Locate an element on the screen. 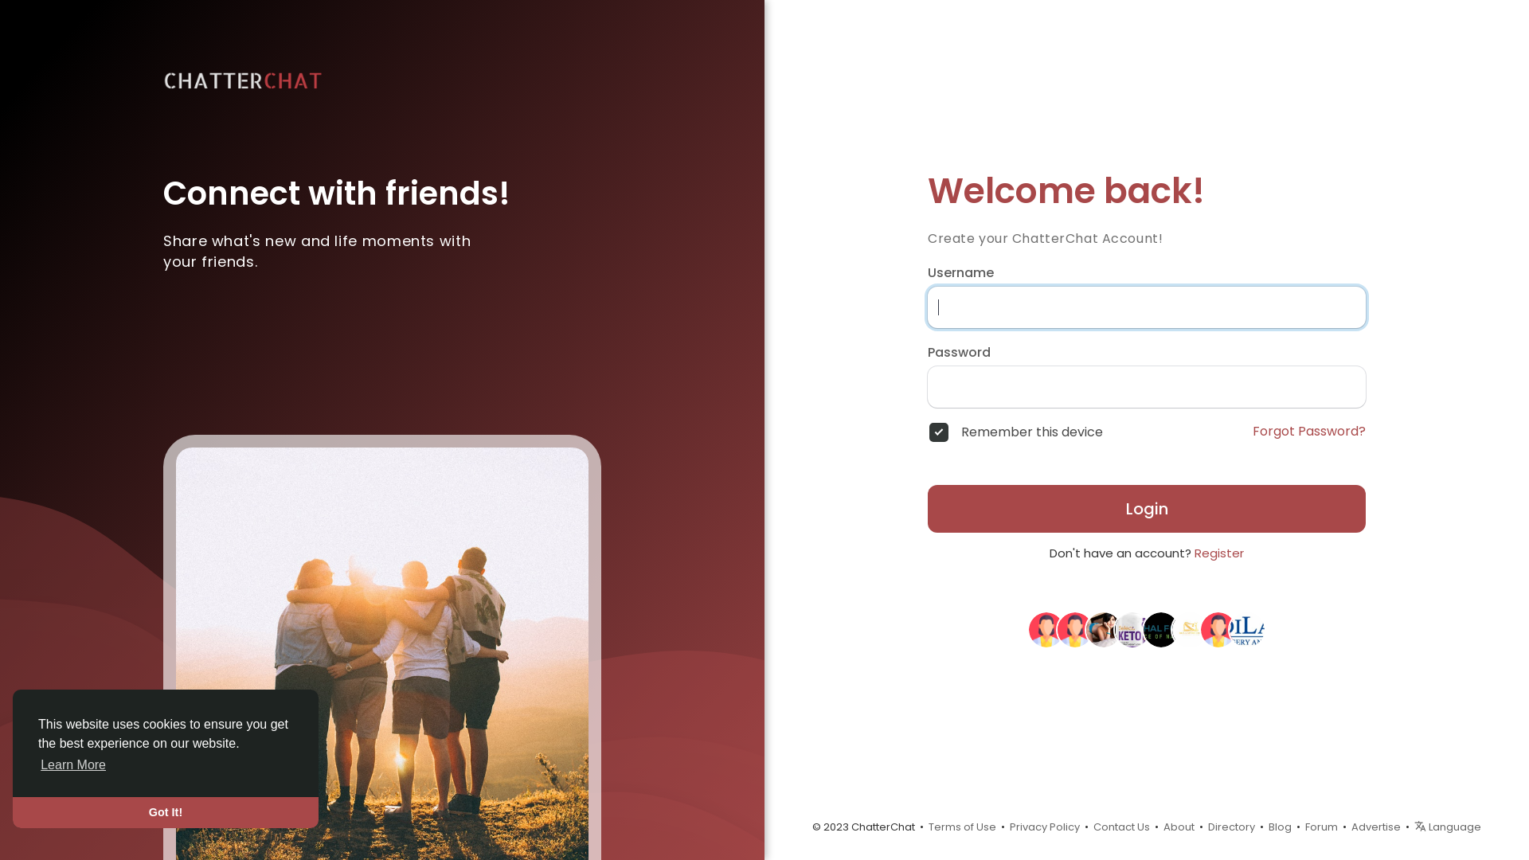 This screenshot has height=860, width=1529. About is located at coordinates (1179, 827).